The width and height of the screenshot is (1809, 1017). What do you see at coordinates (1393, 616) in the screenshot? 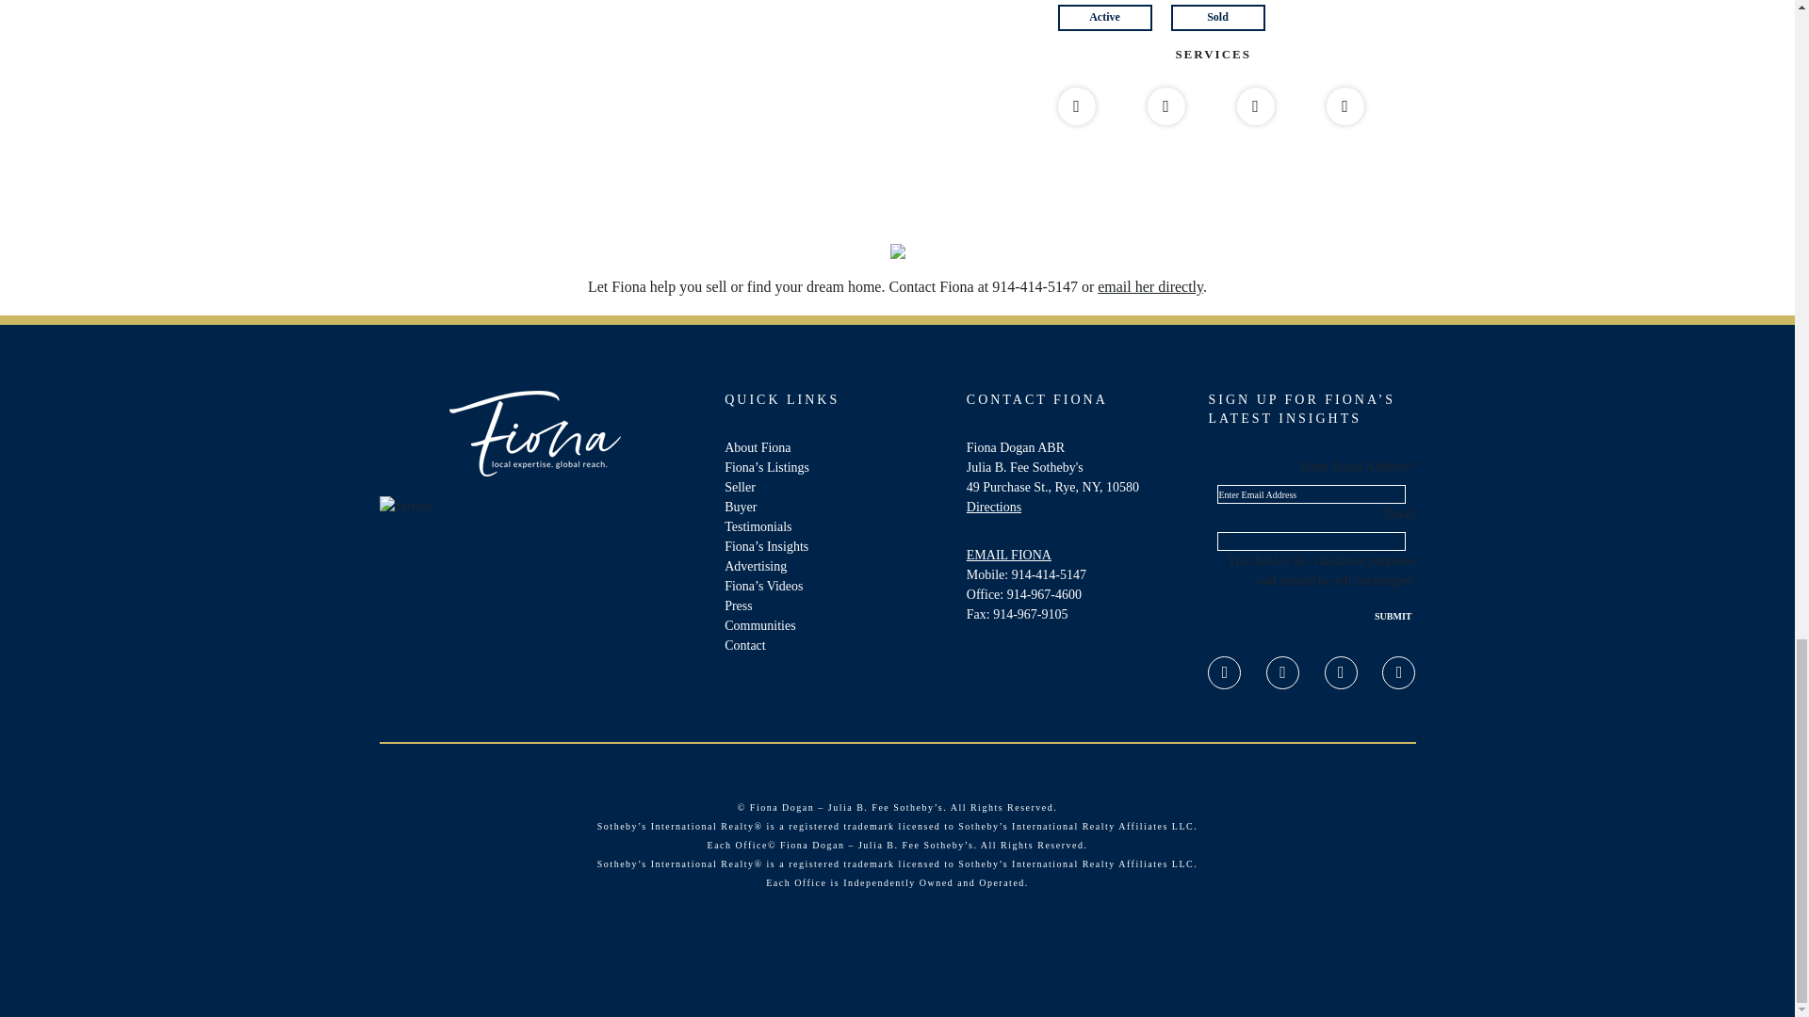
I see `SUBMIT` at bounding box center [1393, 616].